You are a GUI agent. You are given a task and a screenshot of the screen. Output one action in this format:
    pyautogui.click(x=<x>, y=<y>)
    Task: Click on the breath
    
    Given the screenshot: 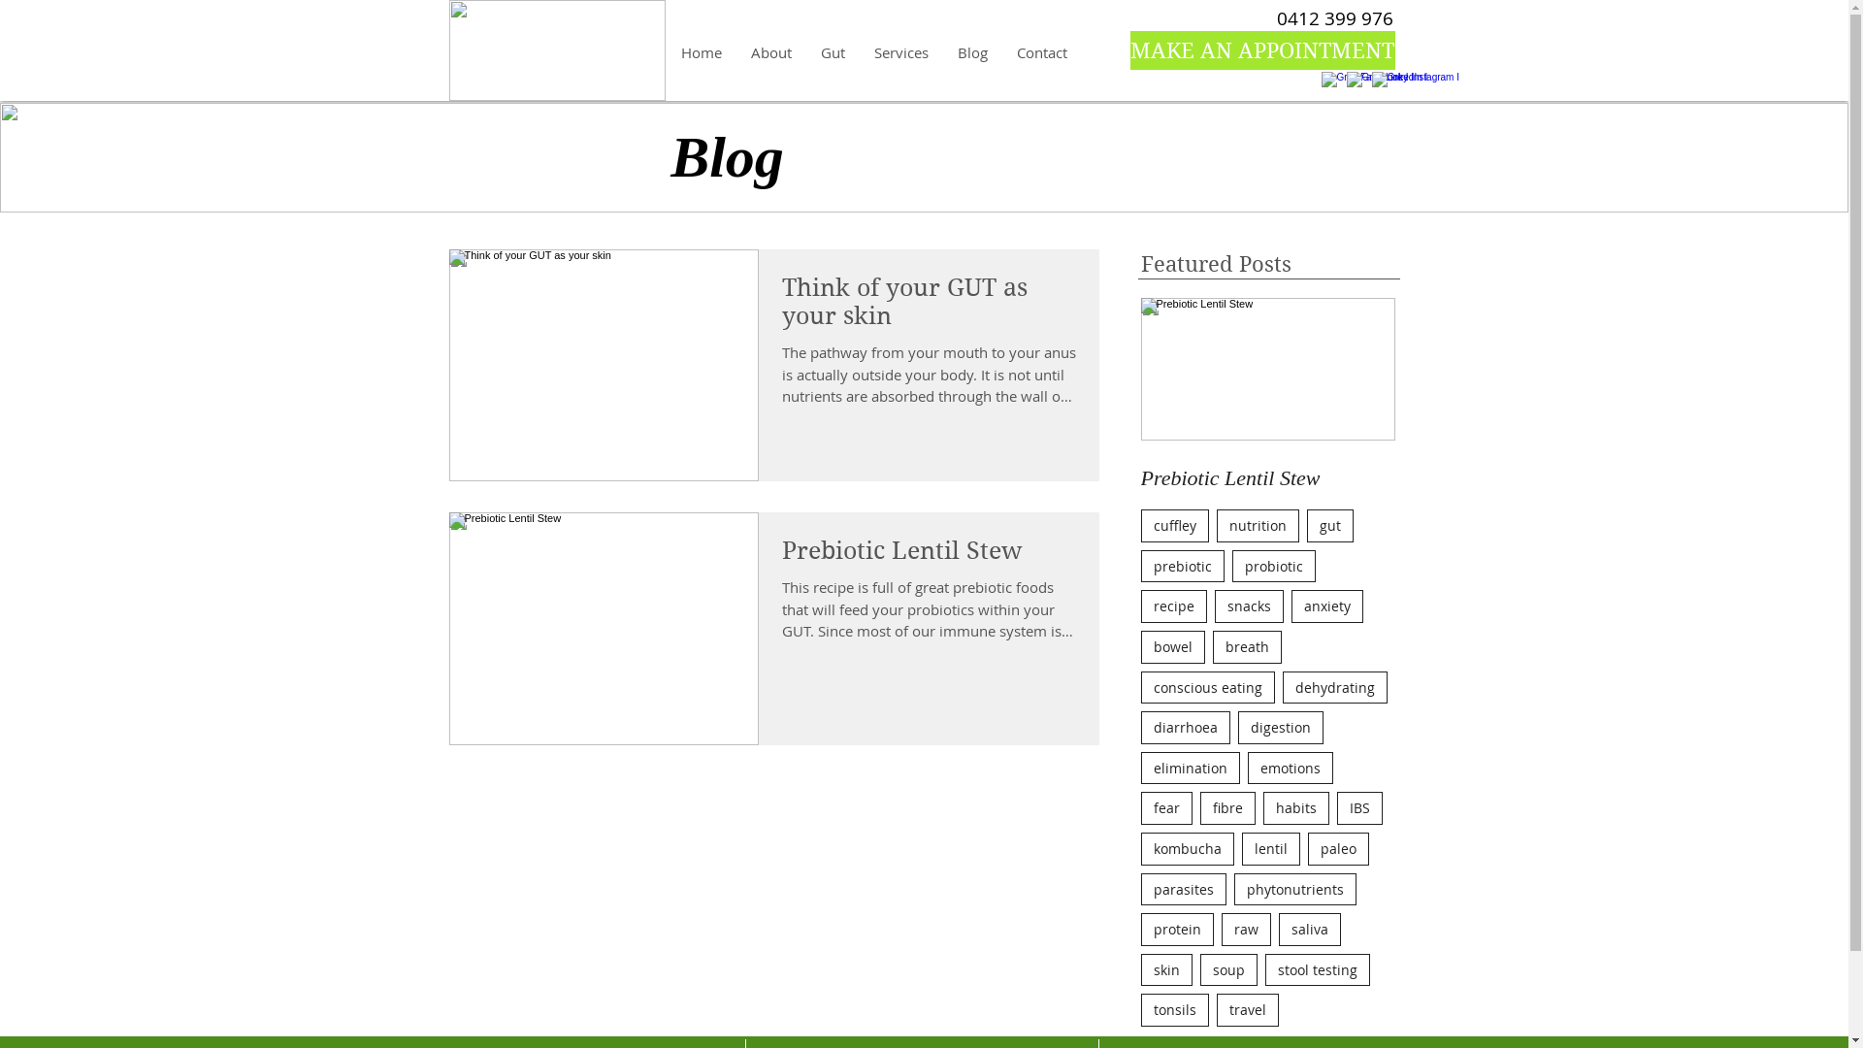 What is the action you would take?
    pyautogui.click(x=1248, y=647)
    